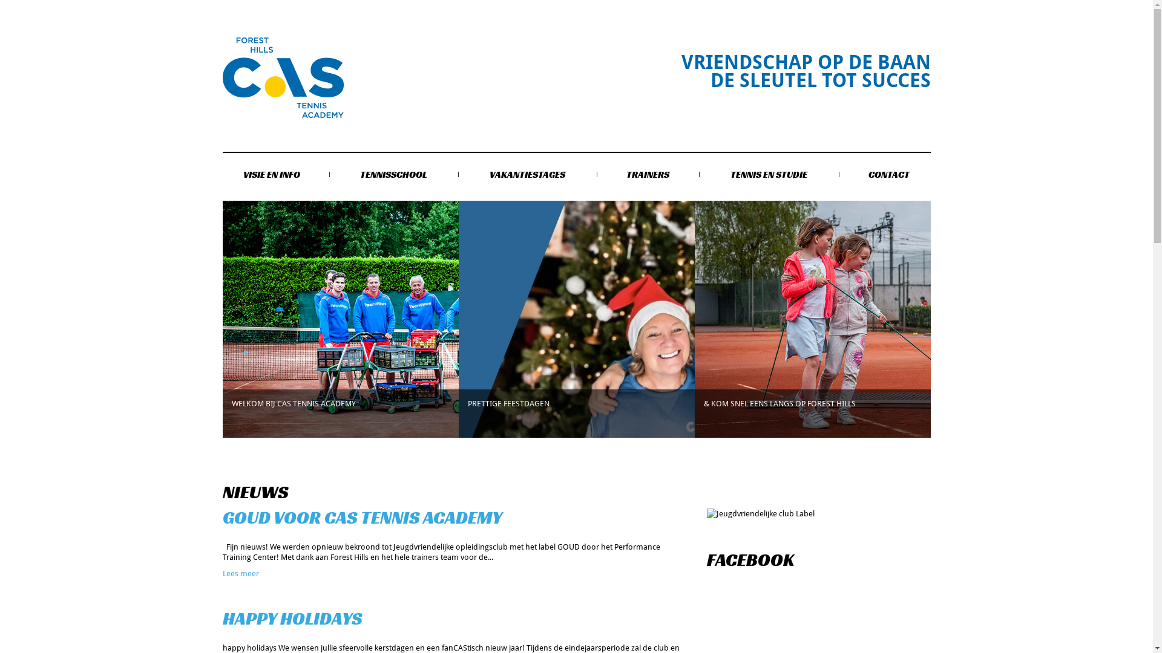 The width and height of the screenshot is (1162, 653). Describe the element at coordinates (769, 175) in the screenshot. I see `TENNIS EN STUDIE` at that location.